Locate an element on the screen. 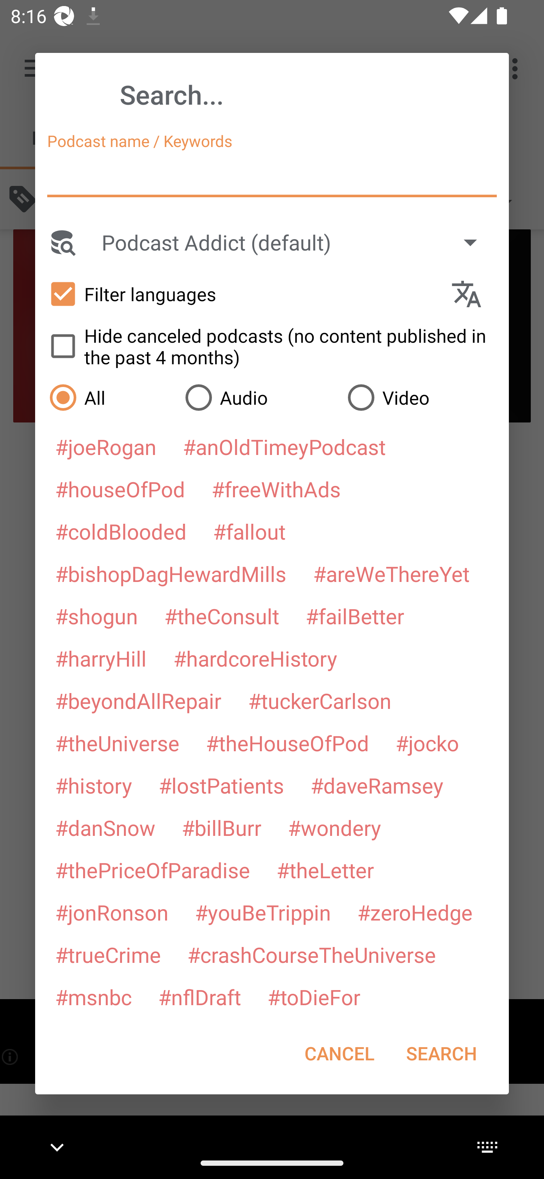  #fallout is located at coordinates (249, 531).